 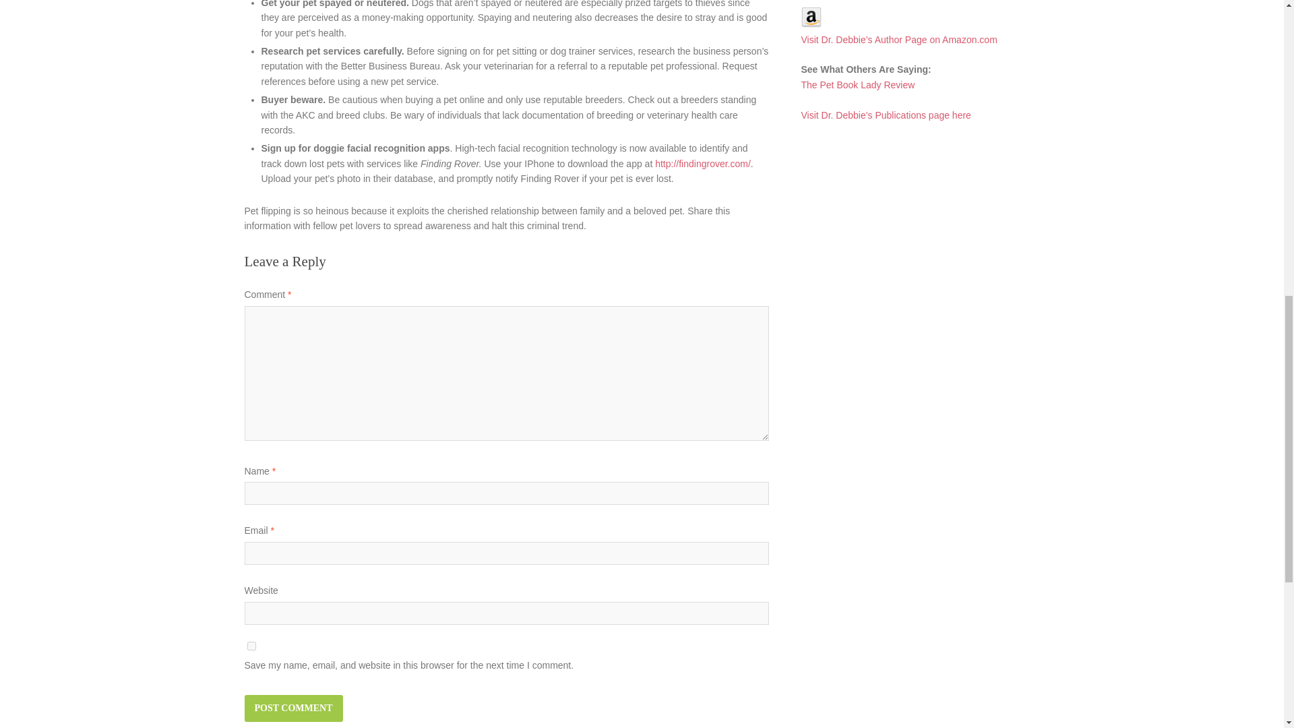 What do you see at coordinates (251, 646) in the screenshot?
I see `yes` at bounding box center [251, 646].